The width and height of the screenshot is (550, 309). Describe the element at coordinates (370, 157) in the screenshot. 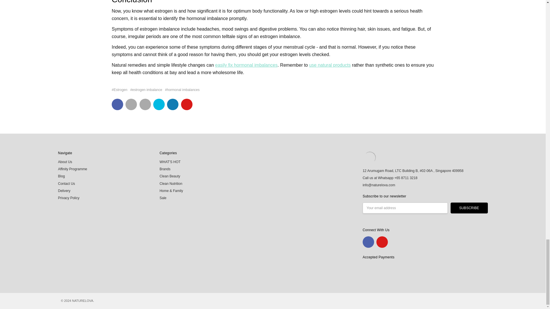

I see `natureLOVA` at that location.